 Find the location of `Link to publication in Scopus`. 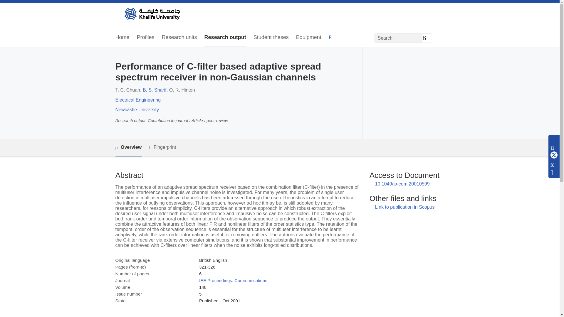

Link to publication in Scopus is located at coordinates (405, 207).